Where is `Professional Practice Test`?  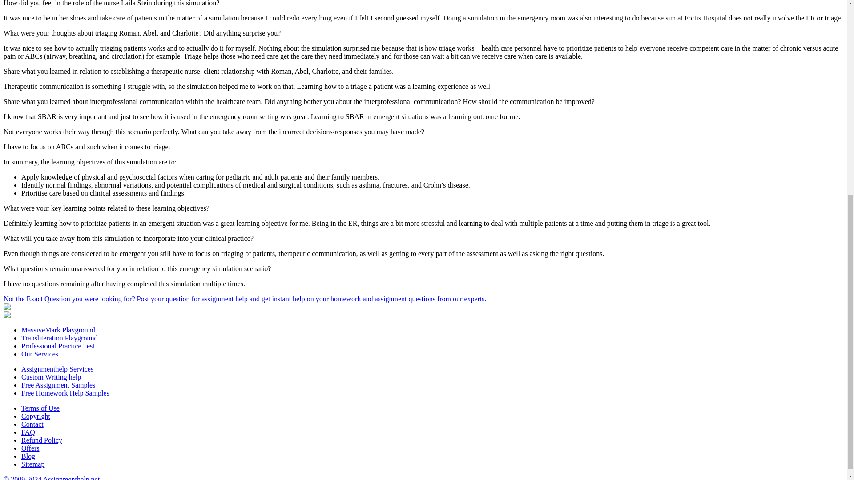 Professional Practice Test is located at coordinates (58, 346).